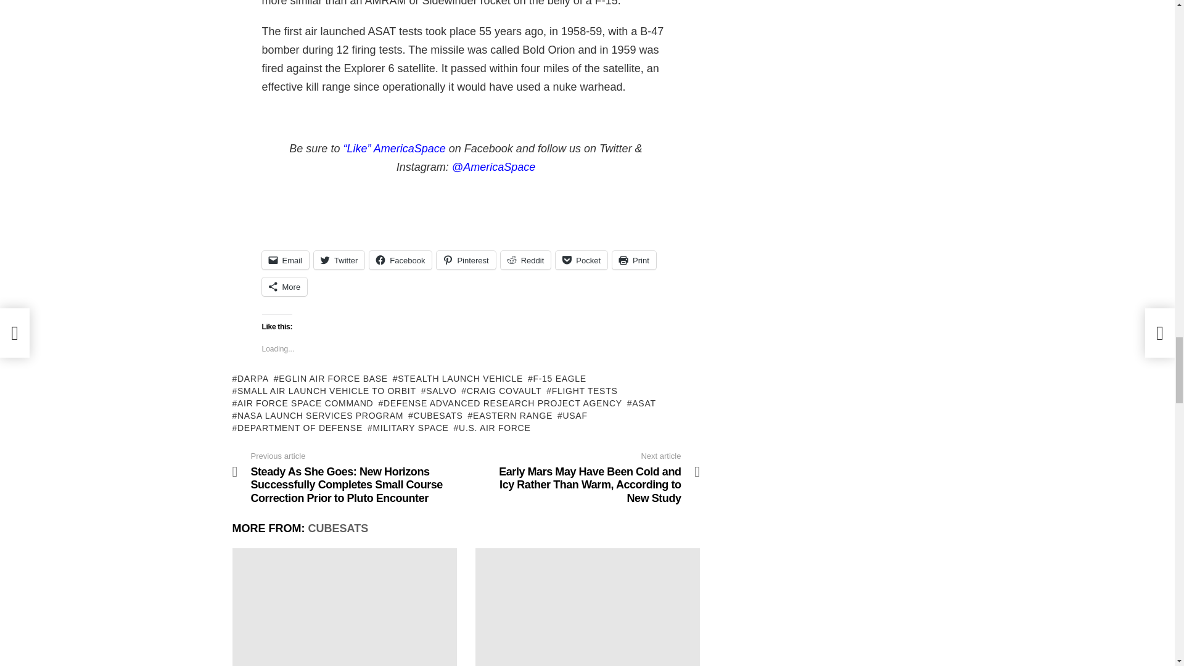 The width and height of the screenshot is (1184, 666). What do you see at coordinates (285, 260) in the screenshot?
I see `Click to email a link to a friend` at bounding box center [285, 260].